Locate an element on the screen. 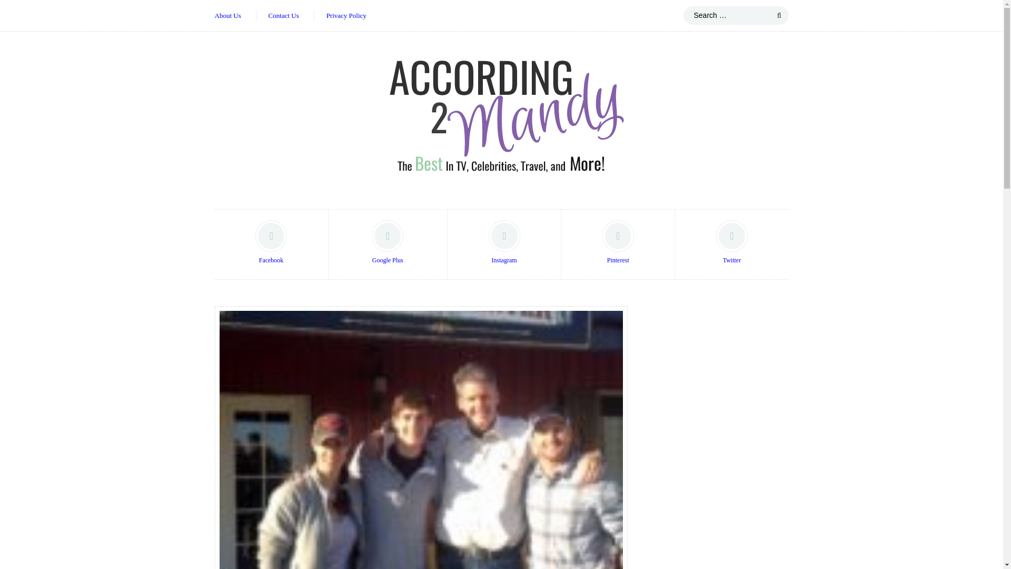 This screenshot has width=1011, height=569. Instagram is located at coordinates (504, 244).